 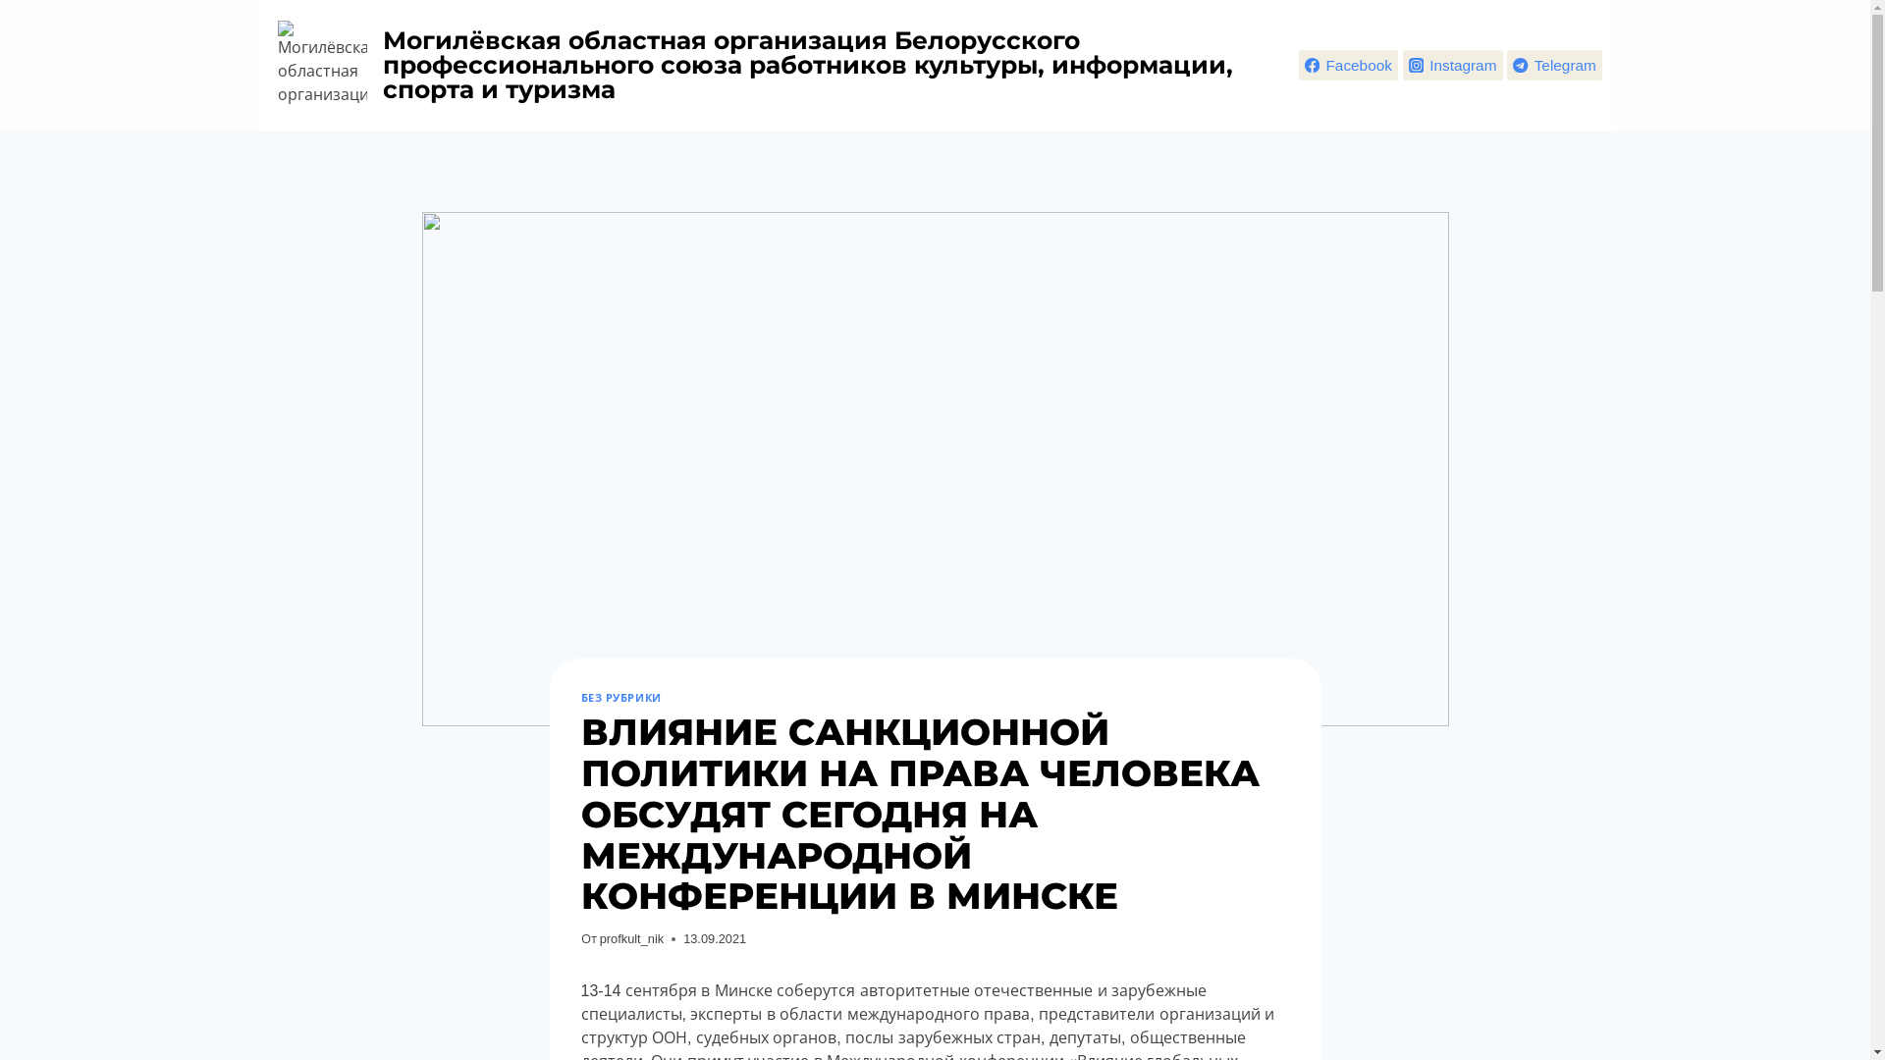 I want to click on profkult_nik, so click(x=632, y=938).